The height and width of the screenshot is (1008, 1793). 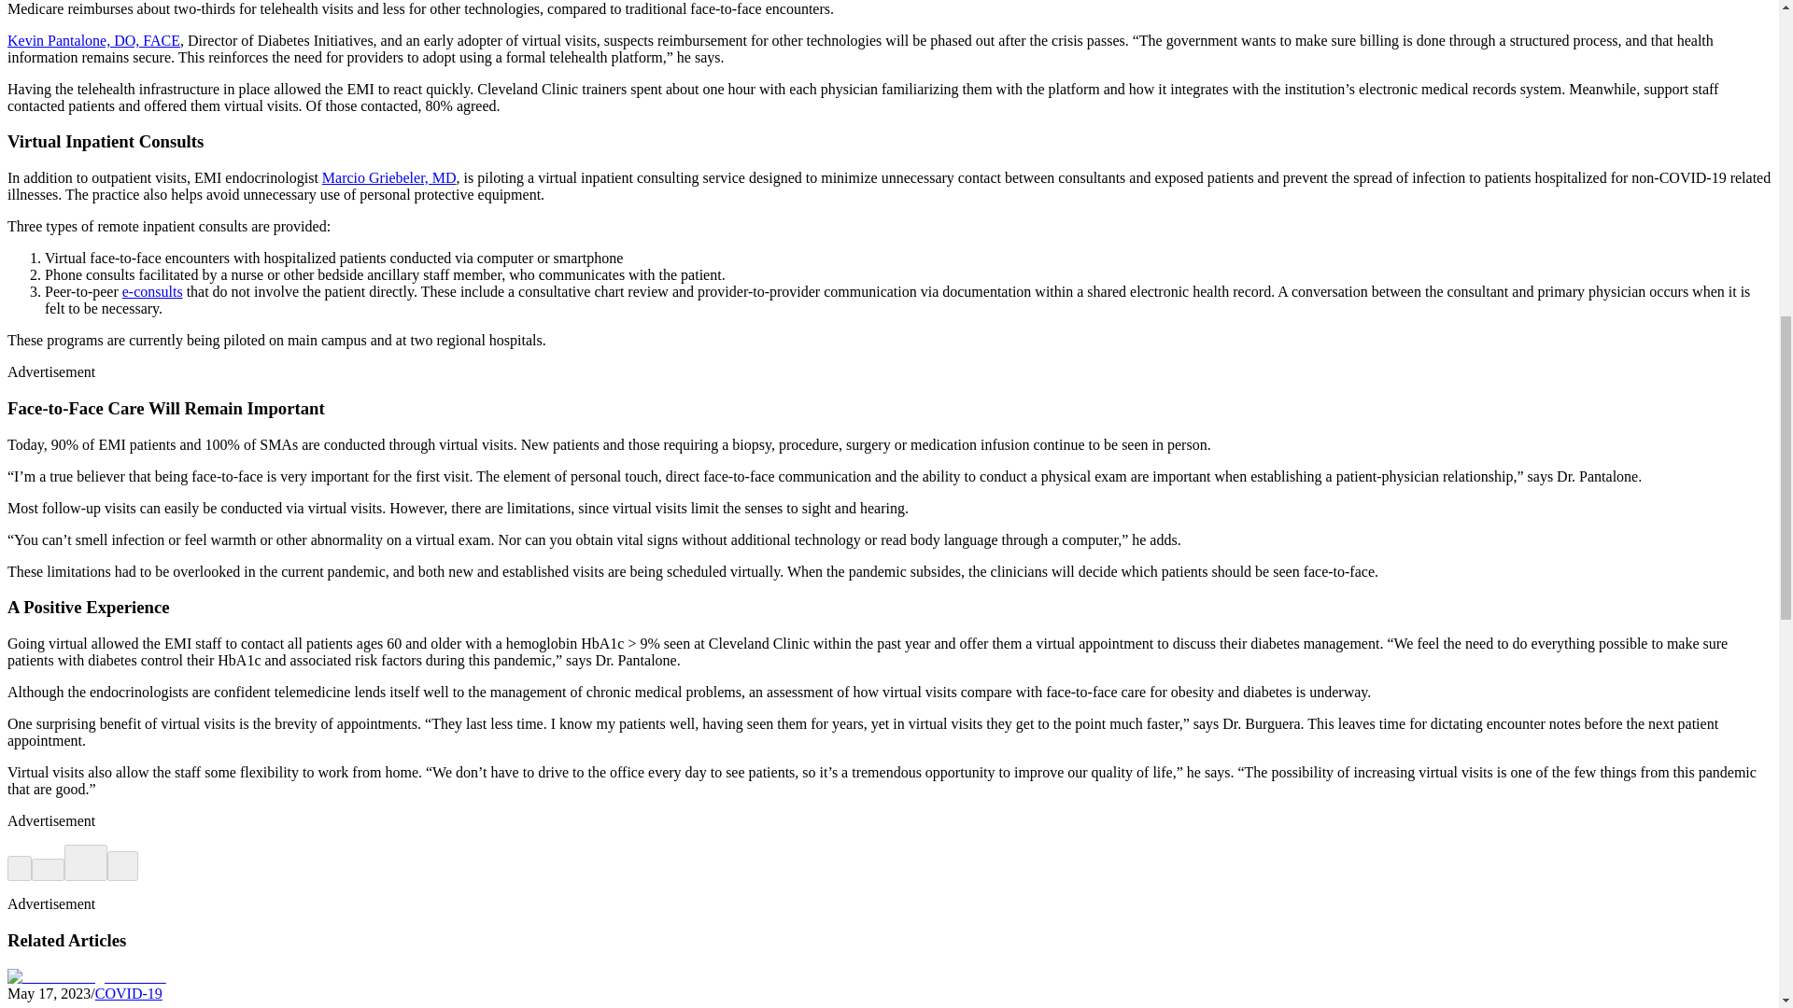 I want to click on Kevin Pantalone, DO, FACE, so click(x=93, y=39).